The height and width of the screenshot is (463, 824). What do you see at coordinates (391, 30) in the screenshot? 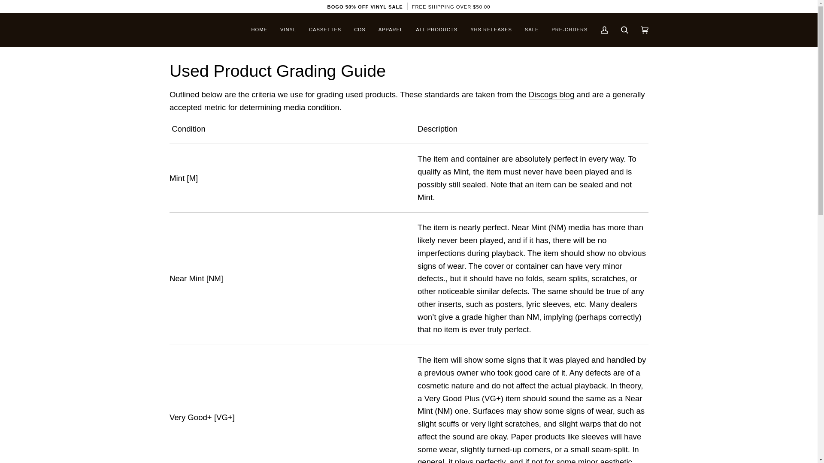
I see `APPAREL` at bounding box center [391, 30].